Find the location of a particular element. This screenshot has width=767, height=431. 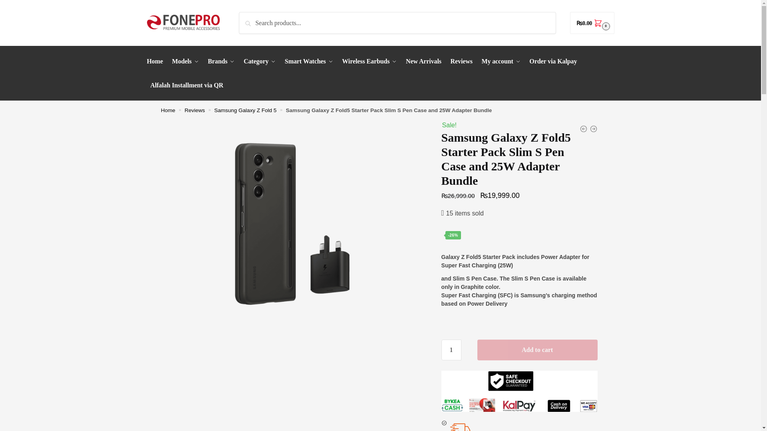

View your shopping cart is located at coordinates (592, 23).